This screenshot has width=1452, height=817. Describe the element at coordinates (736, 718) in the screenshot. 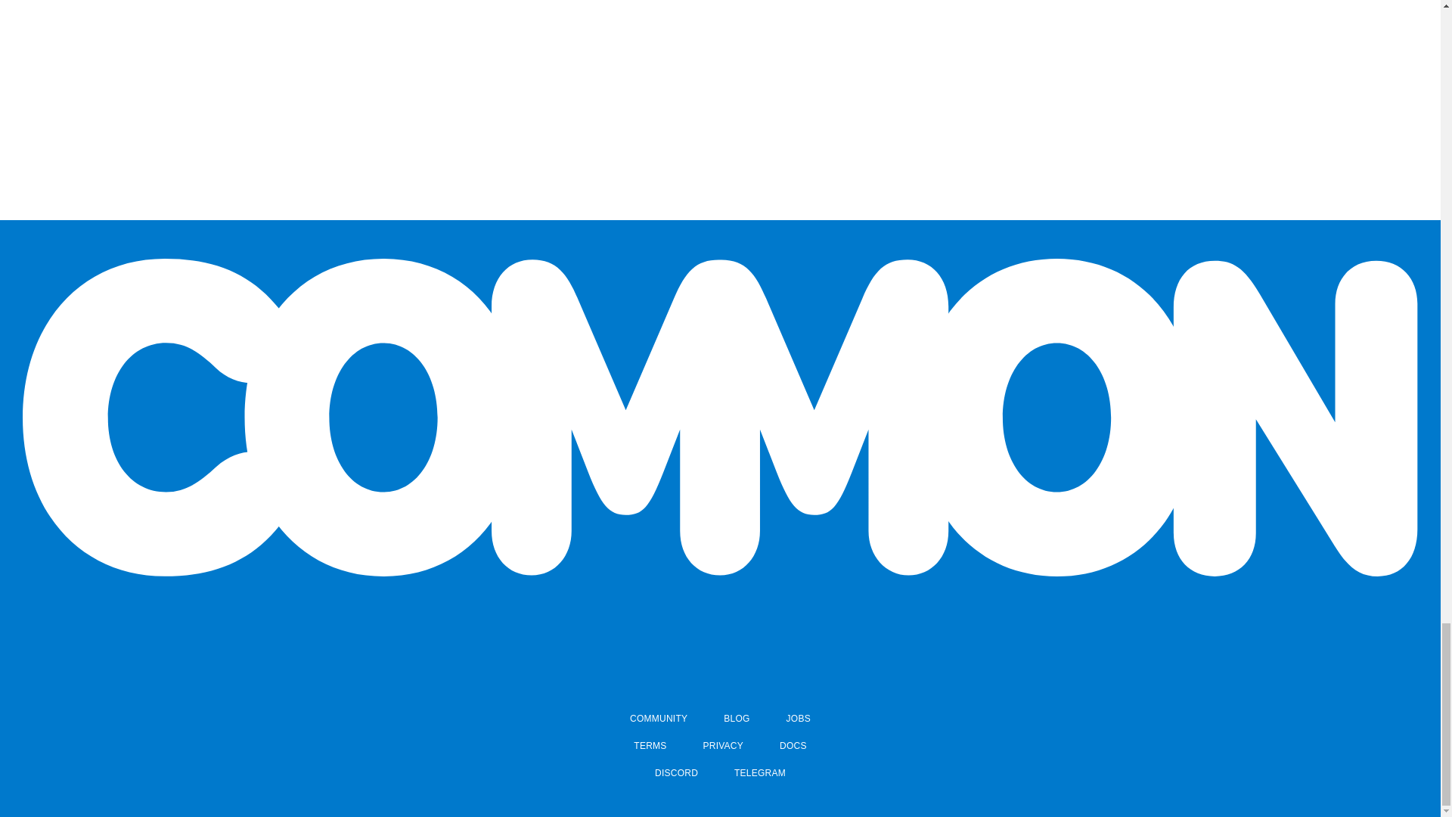

I see `BLOG` at that location.